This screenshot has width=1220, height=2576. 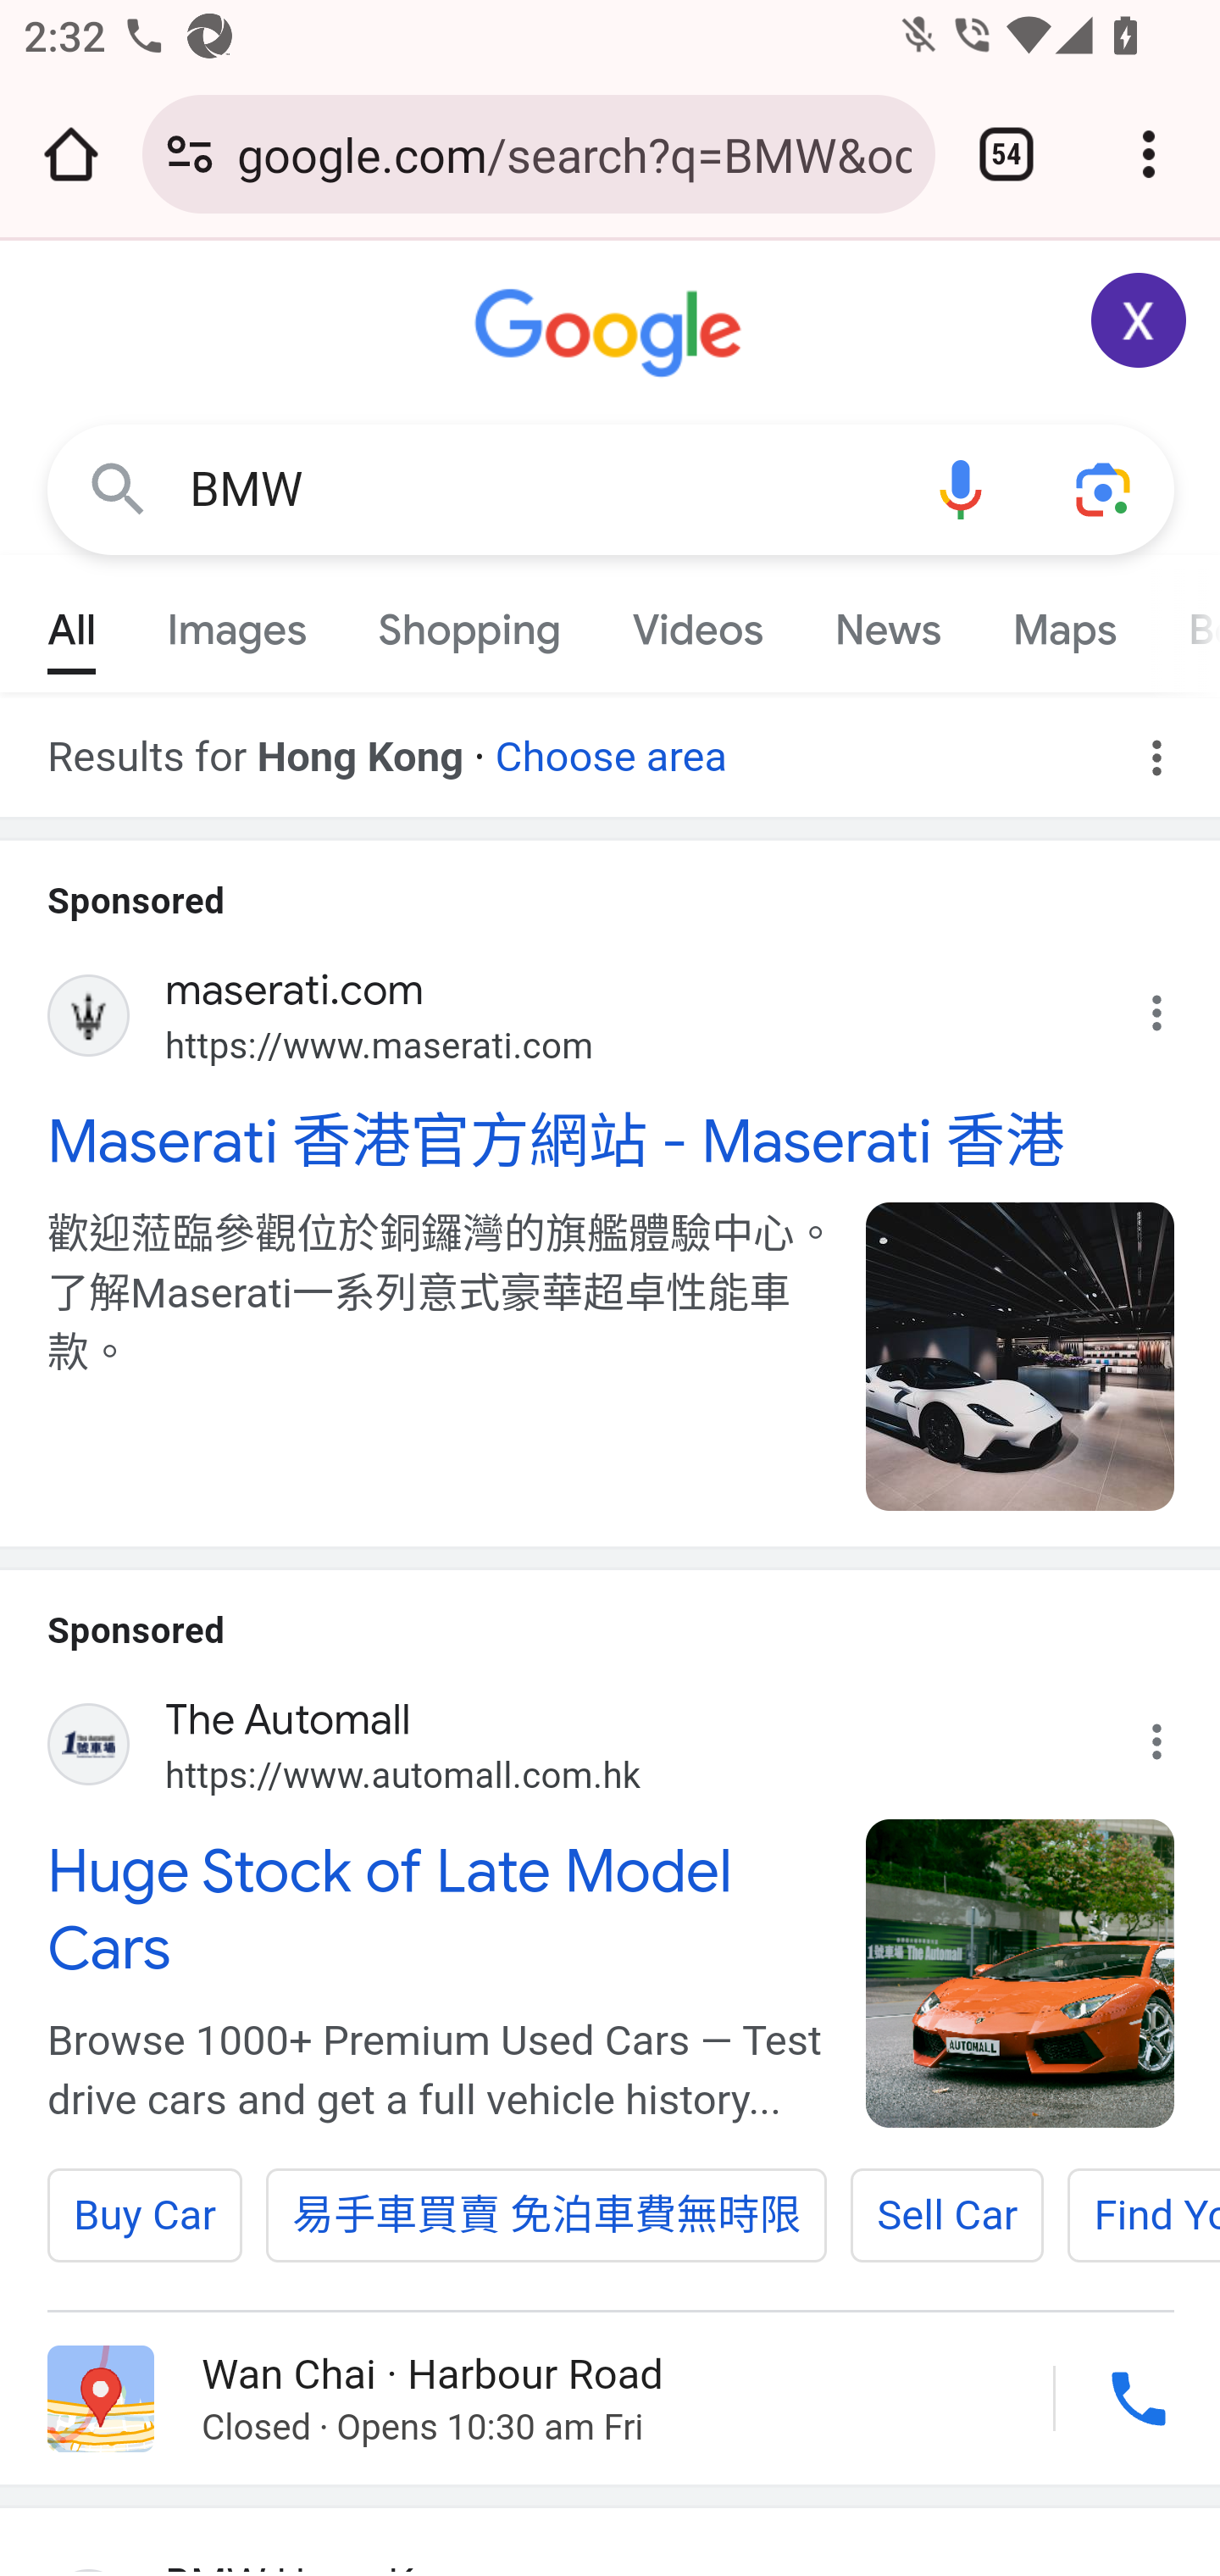 What do you see at coordinates (539, 490) in the screenshot?
I see `BMW` at bounding box center [539, 490].